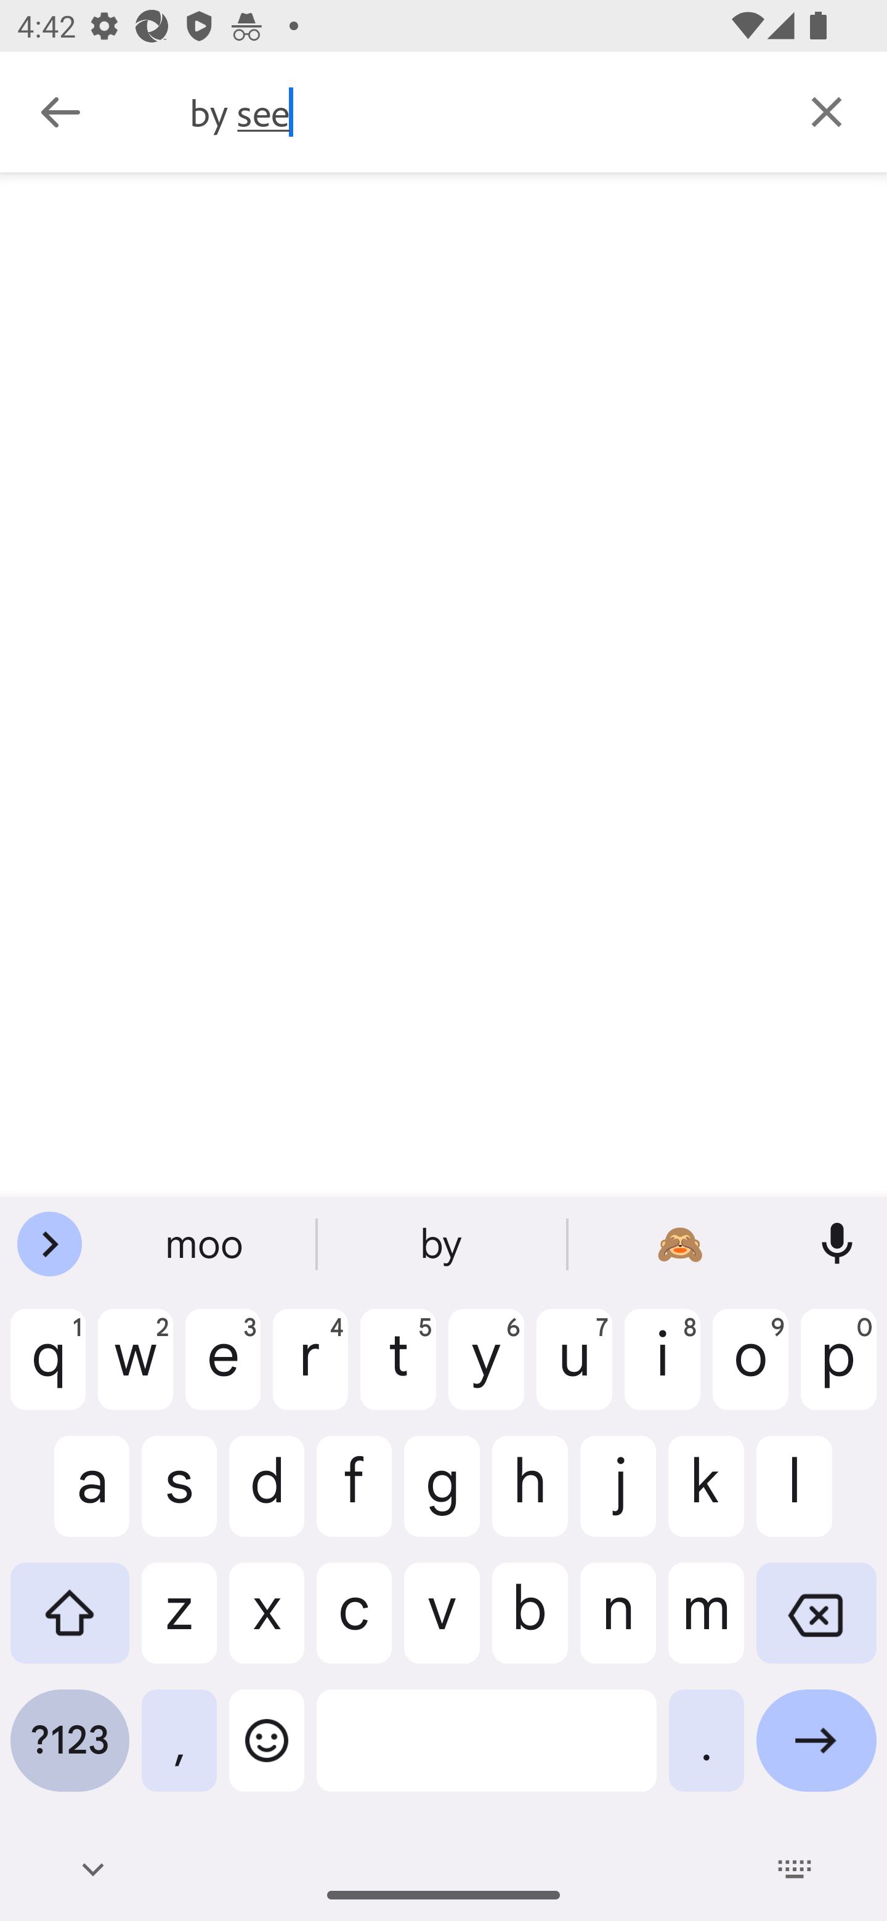 The height and width of the screenshot is (1921, 887). I want to click on Navigate up, so click(60, 112).